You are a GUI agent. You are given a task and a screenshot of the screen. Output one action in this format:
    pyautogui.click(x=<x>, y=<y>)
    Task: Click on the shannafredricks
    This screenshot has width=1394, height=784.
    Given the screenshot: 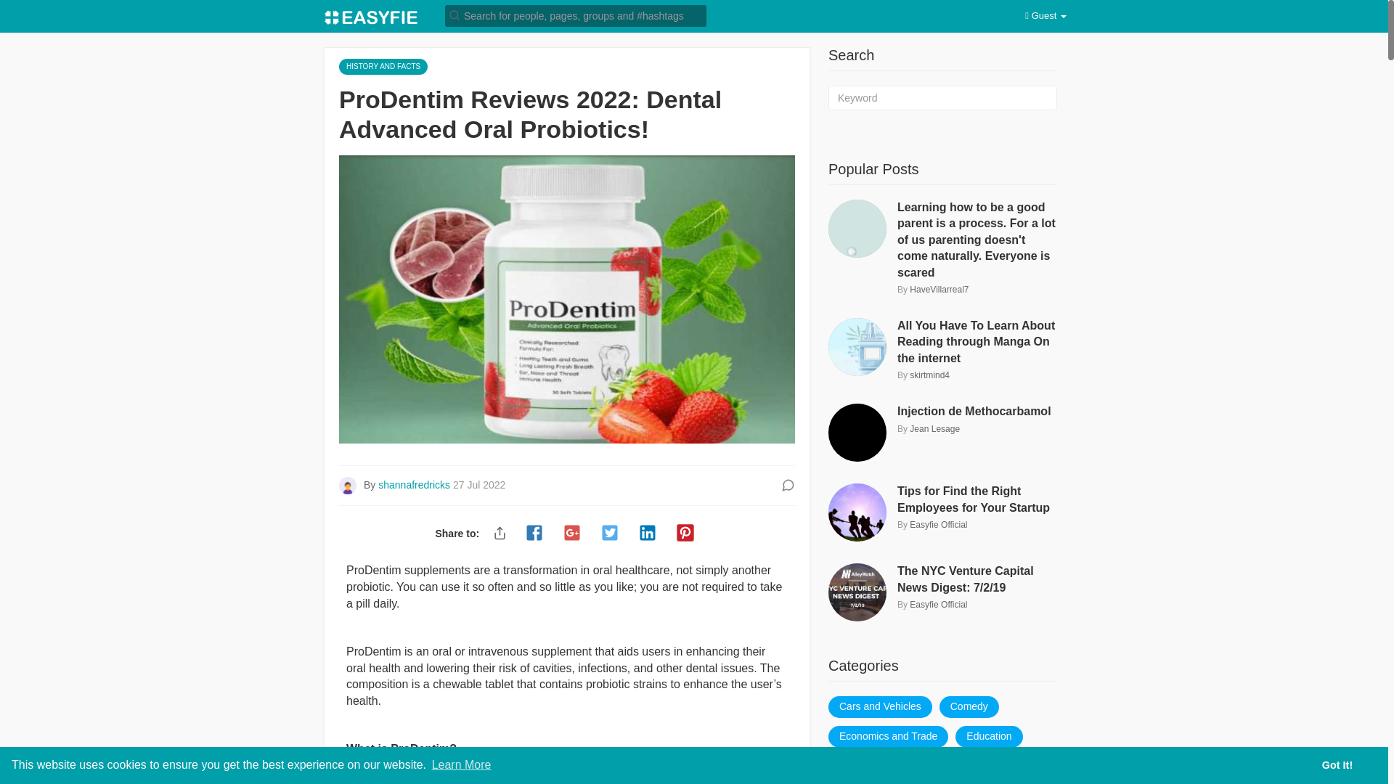 What is the action you would take?
    pyautogui.click(x=415, y=485)
    